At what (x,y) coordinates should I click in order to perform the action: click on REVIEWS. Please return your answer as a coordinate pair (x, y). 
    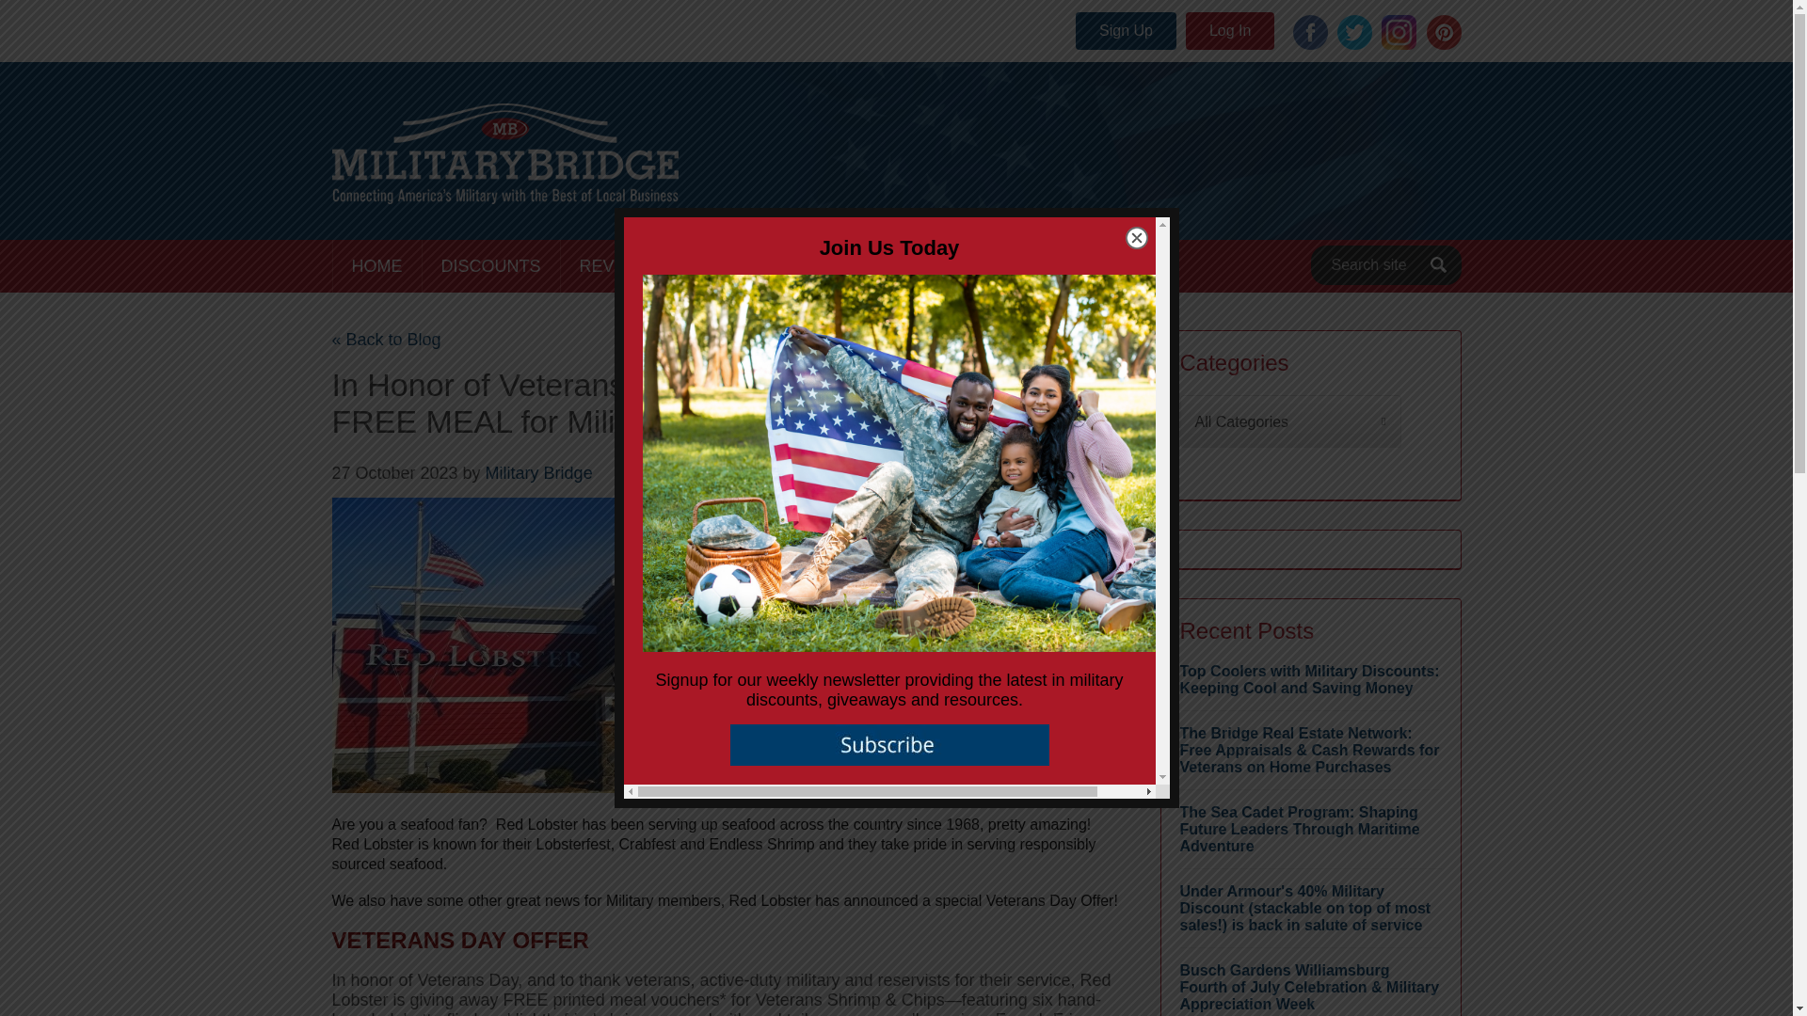
    Looking at the image, I should click on (617, 265).